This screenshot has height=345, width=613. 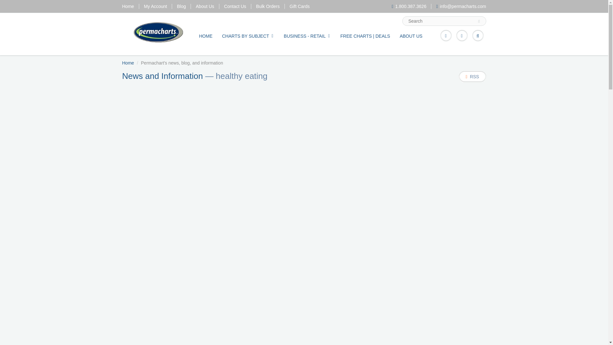 I want to click on Home, so click(x=128, y=6).